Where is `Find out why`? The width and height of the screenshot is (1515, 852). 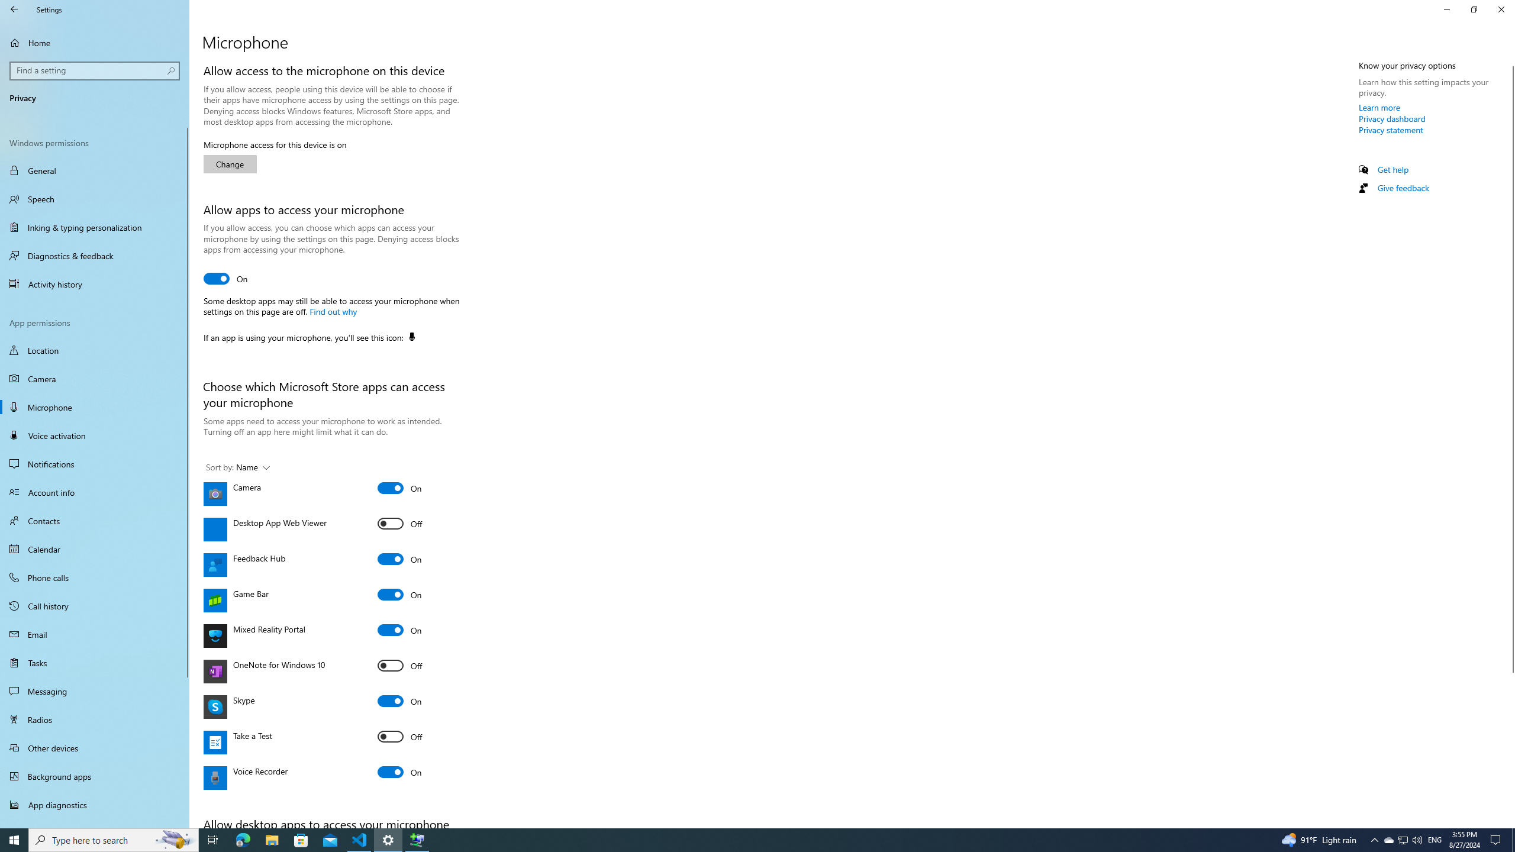 Find out why is located at coordinates (333, 311).